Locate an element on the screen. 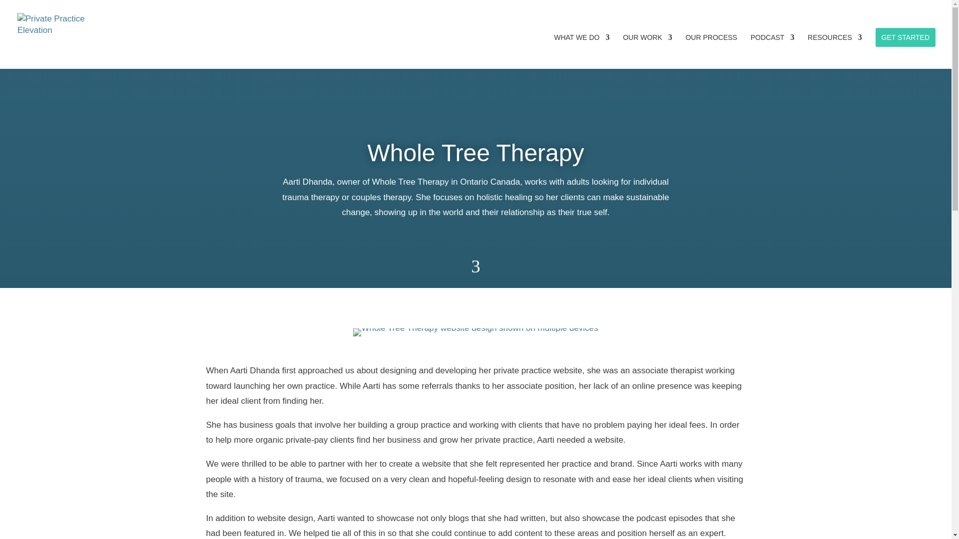 The height and width of the screenshot is (539, 959). OUR PROCESS is located at coordinates (711, 51).